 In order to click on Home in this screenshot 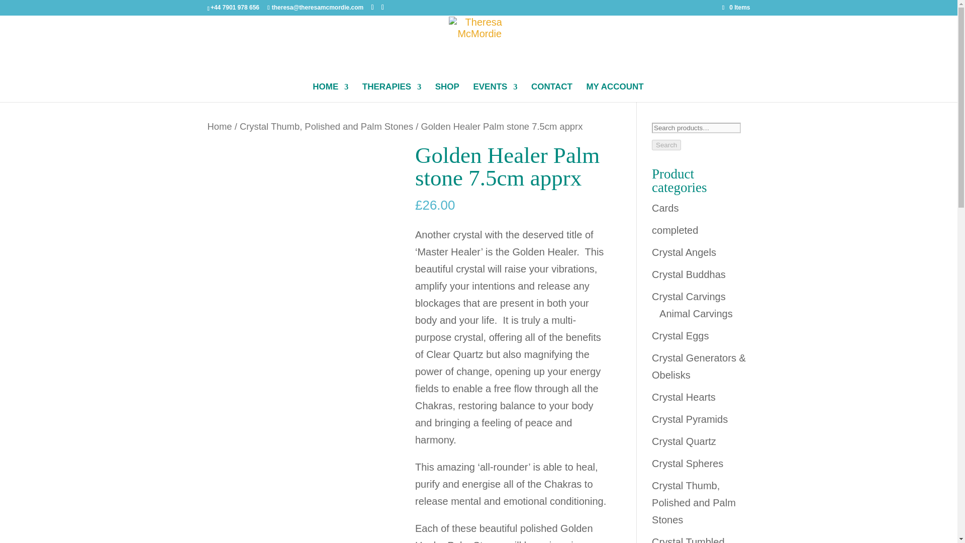, I will do `click(219, 126)`.